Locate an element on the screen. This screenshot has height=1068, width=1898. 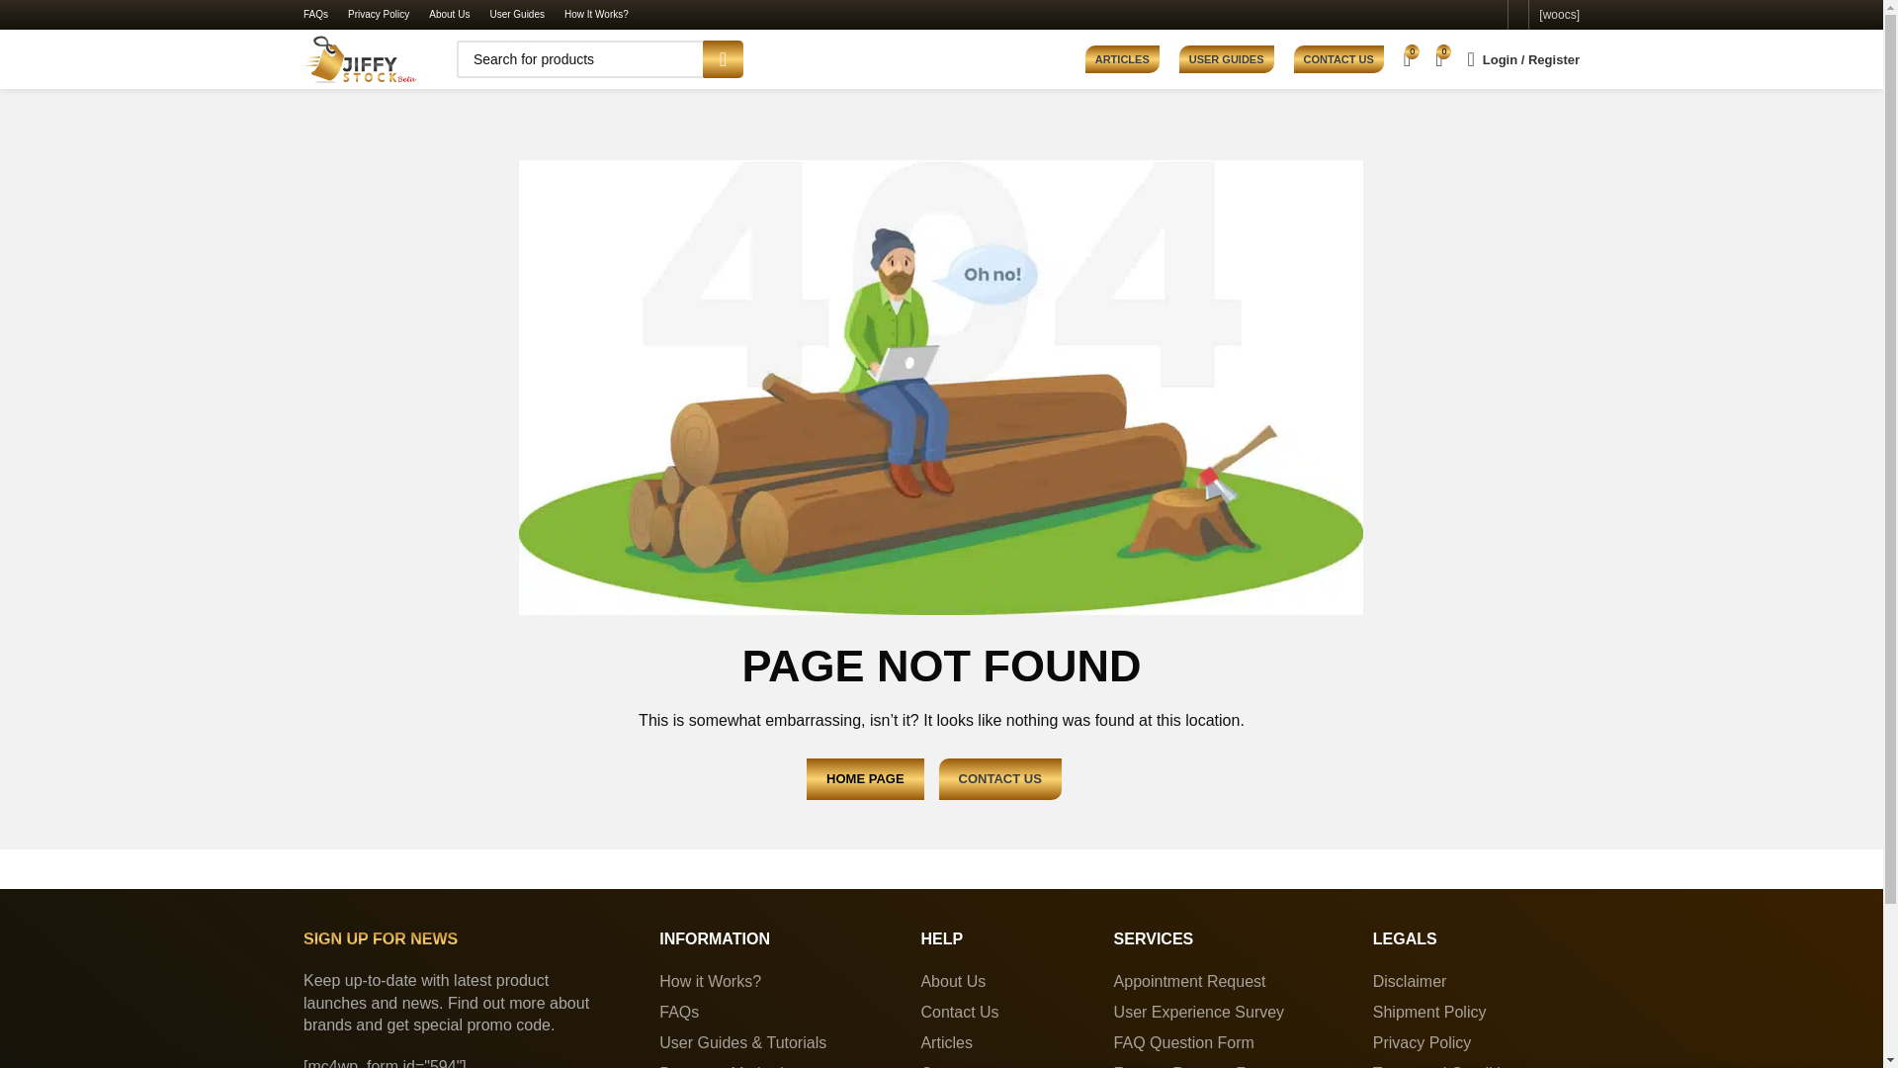
SEARCH is located at coordinates (723, 59).